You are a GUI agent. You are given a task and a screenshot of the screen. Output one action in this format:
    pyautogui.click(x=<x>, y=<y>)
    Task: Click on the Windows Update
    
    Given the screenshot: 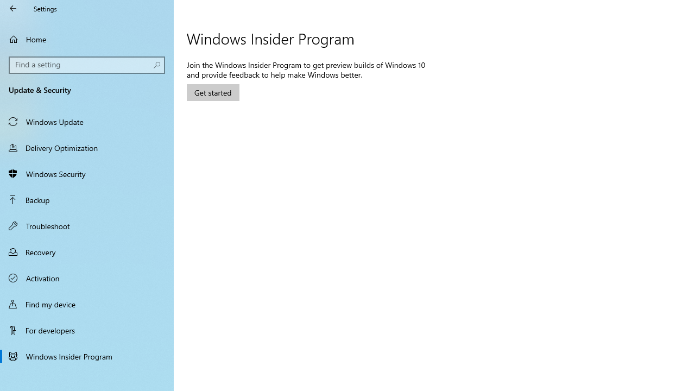 What is the action you would take?
    pyautogui.click(x=87, y=122)
    